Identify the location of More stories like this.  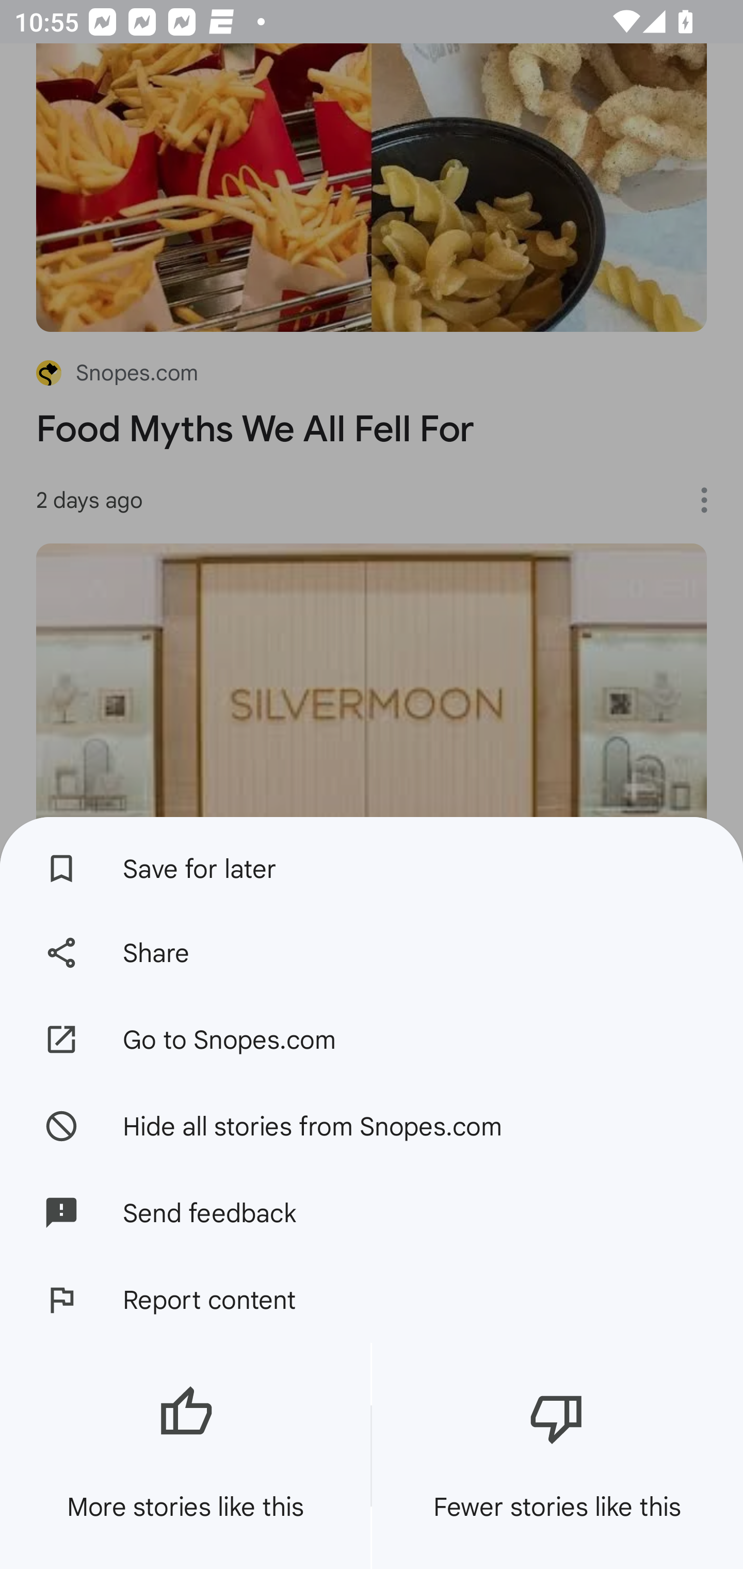
(185, 1456).